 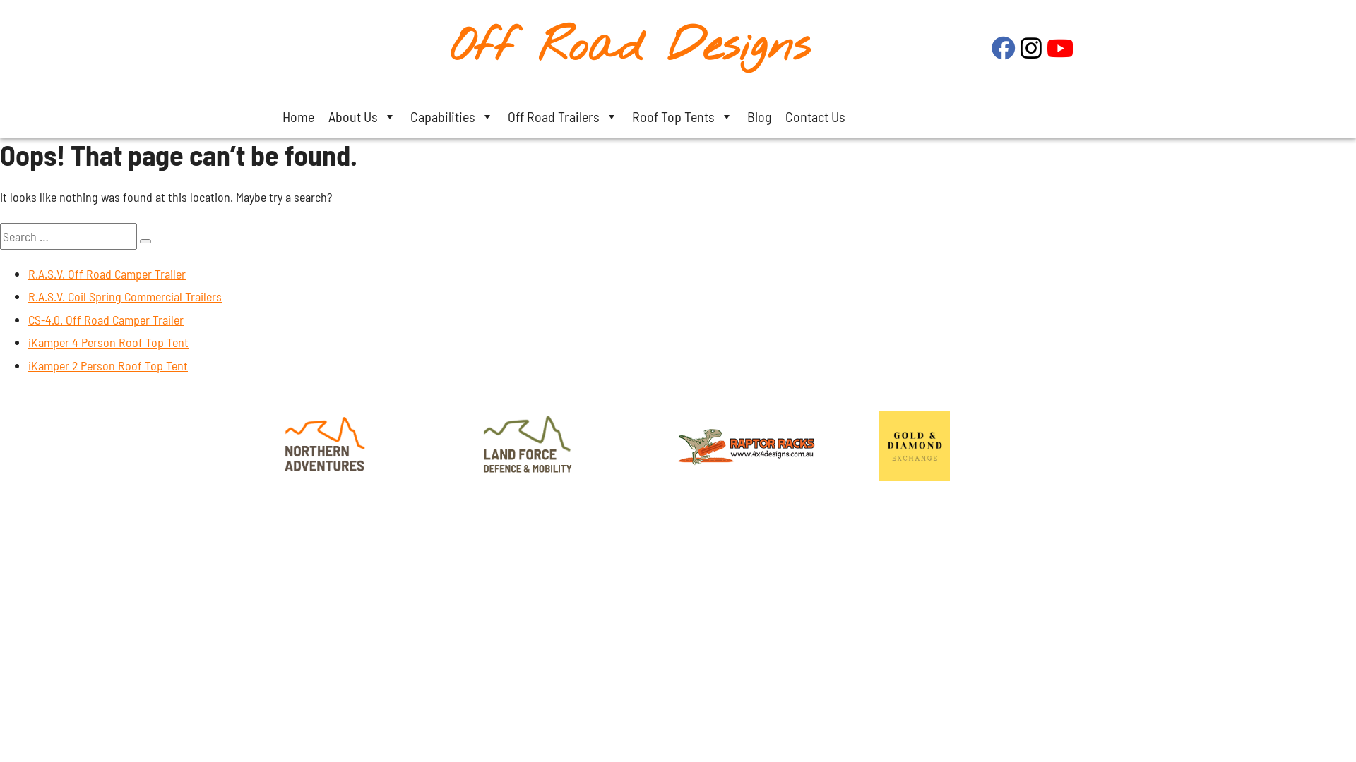 I want to click on Contact Us, so click(x=815, y=116).